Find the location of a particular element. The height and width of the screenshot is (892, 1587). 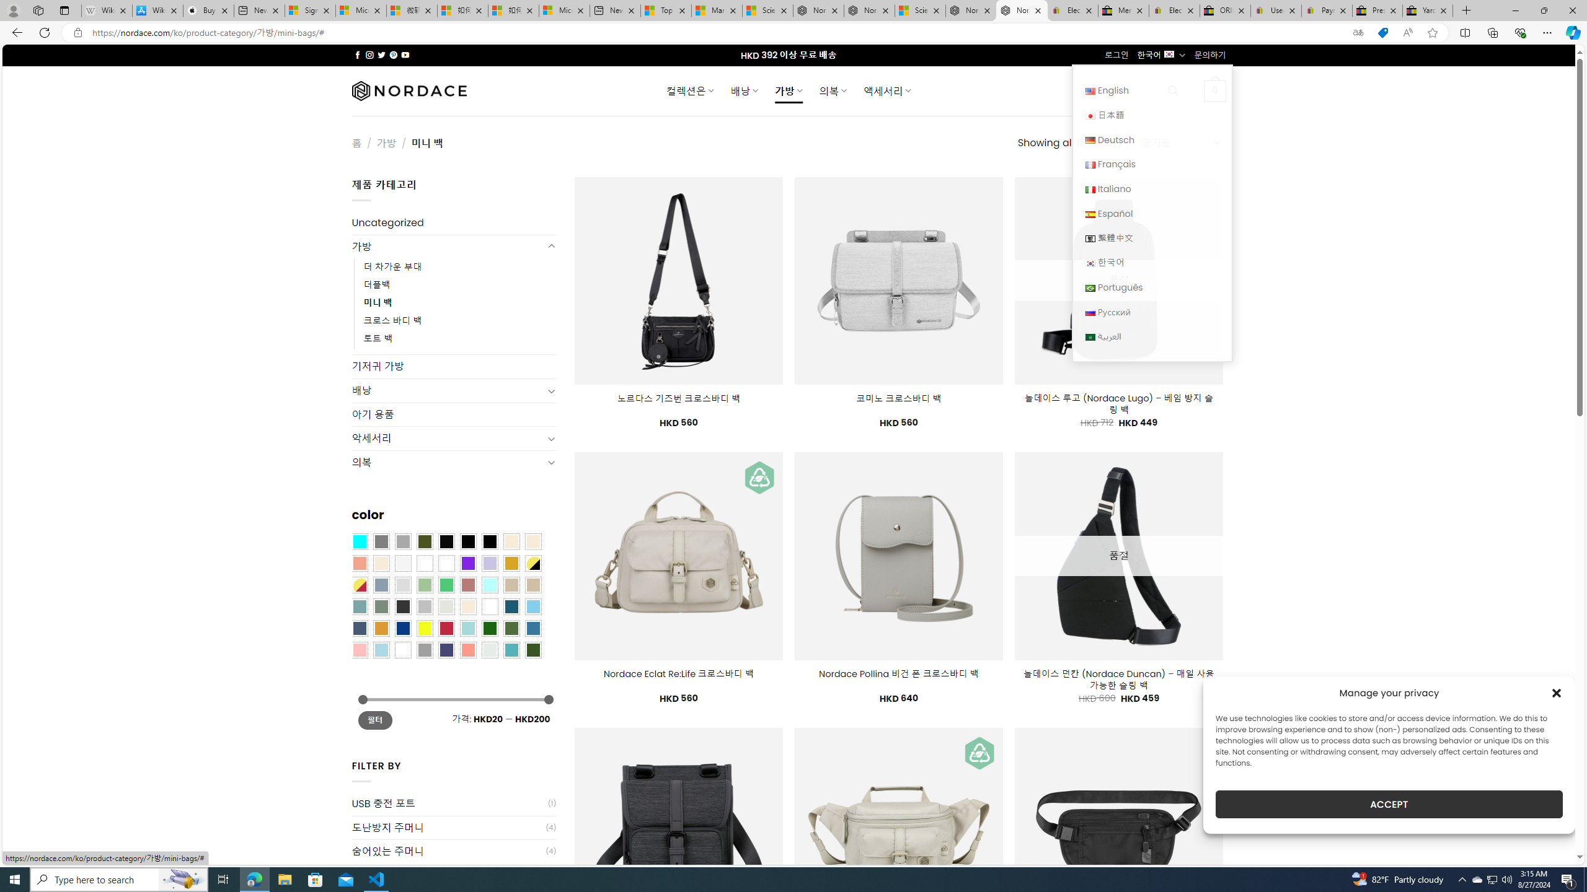

Deutsch Deutsch is located at coordinates (1152, 139).